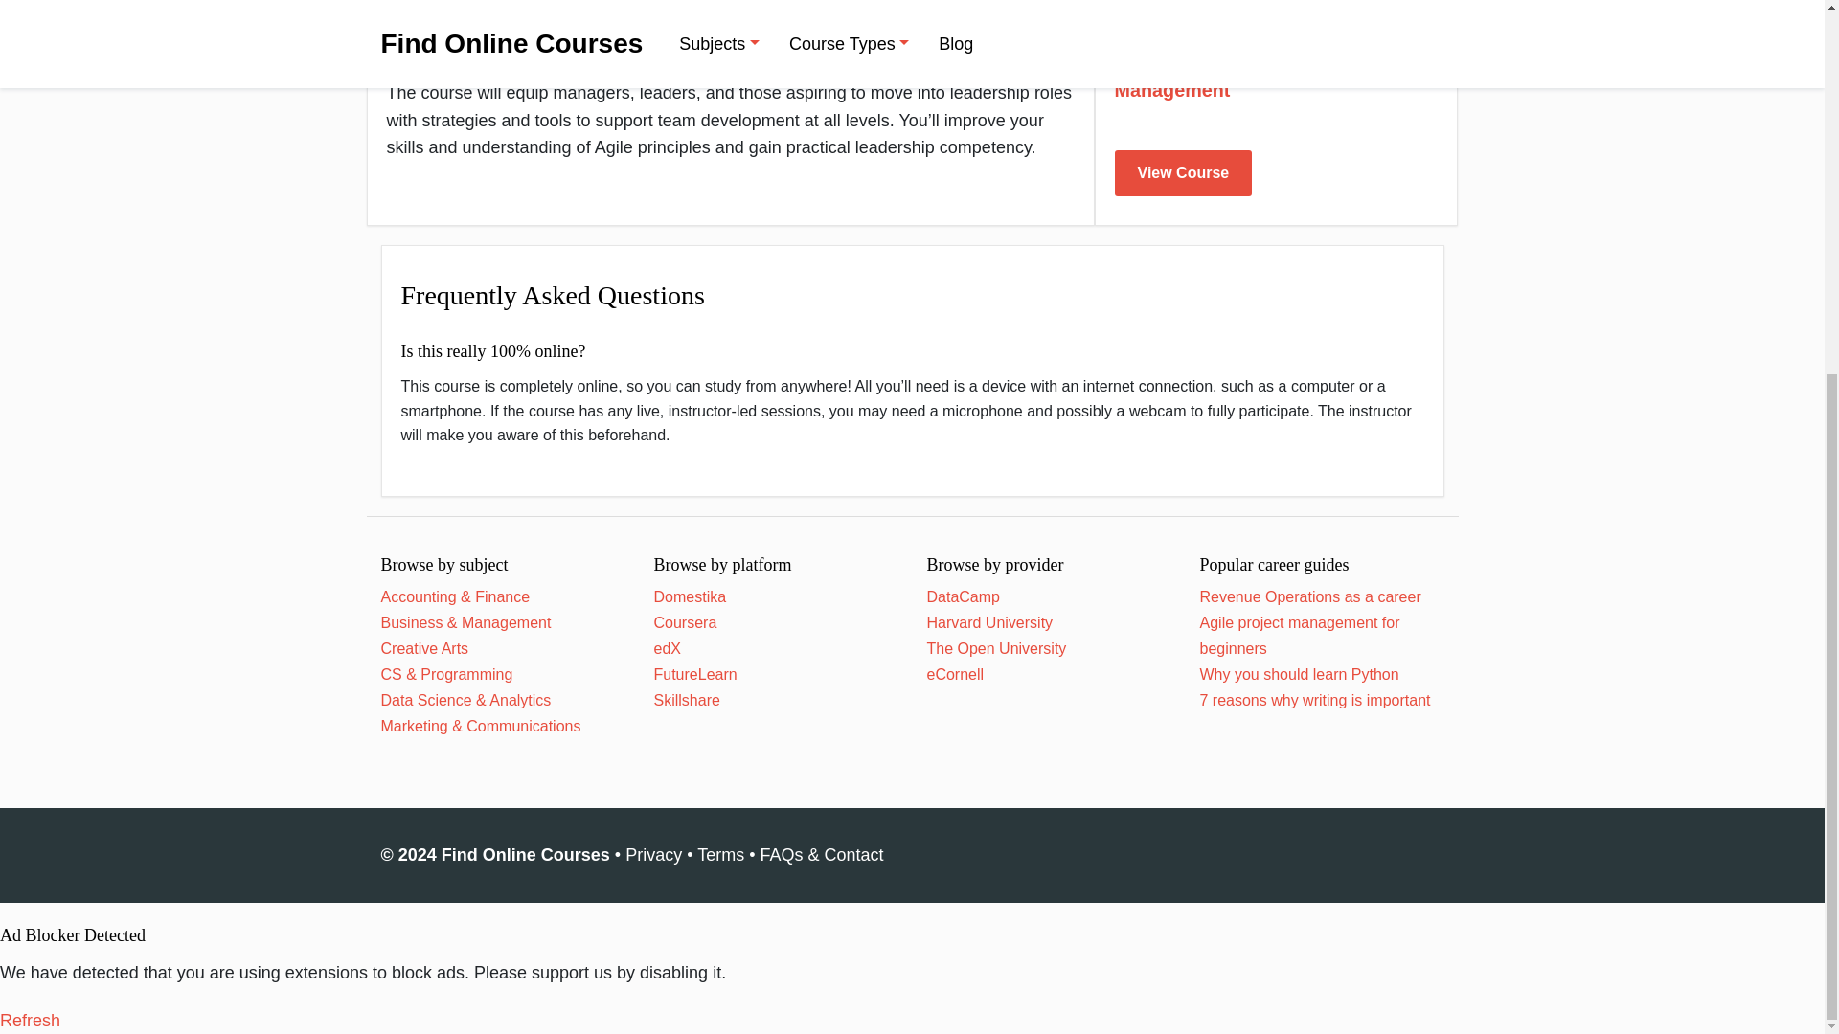 This screenshot has height=1034, width=1839. Describe the element at coordinates (1341, 65) in the screenshot. I see `Leadership` at that location.